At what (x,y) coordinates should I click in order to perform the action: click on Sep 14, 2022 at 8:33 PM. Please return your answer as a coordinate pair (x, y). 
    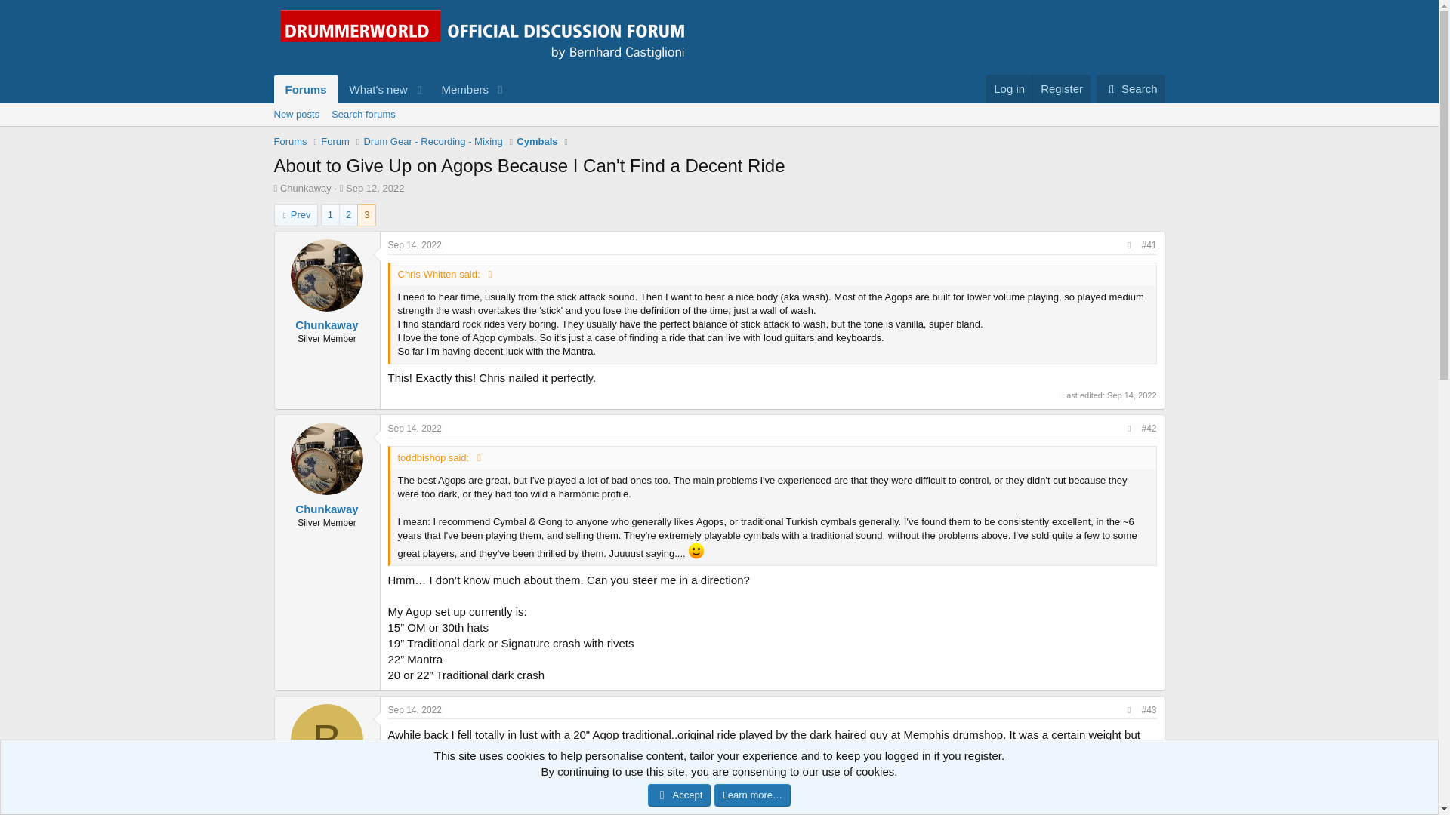
    Looking at the image, I should click on (296, 115).